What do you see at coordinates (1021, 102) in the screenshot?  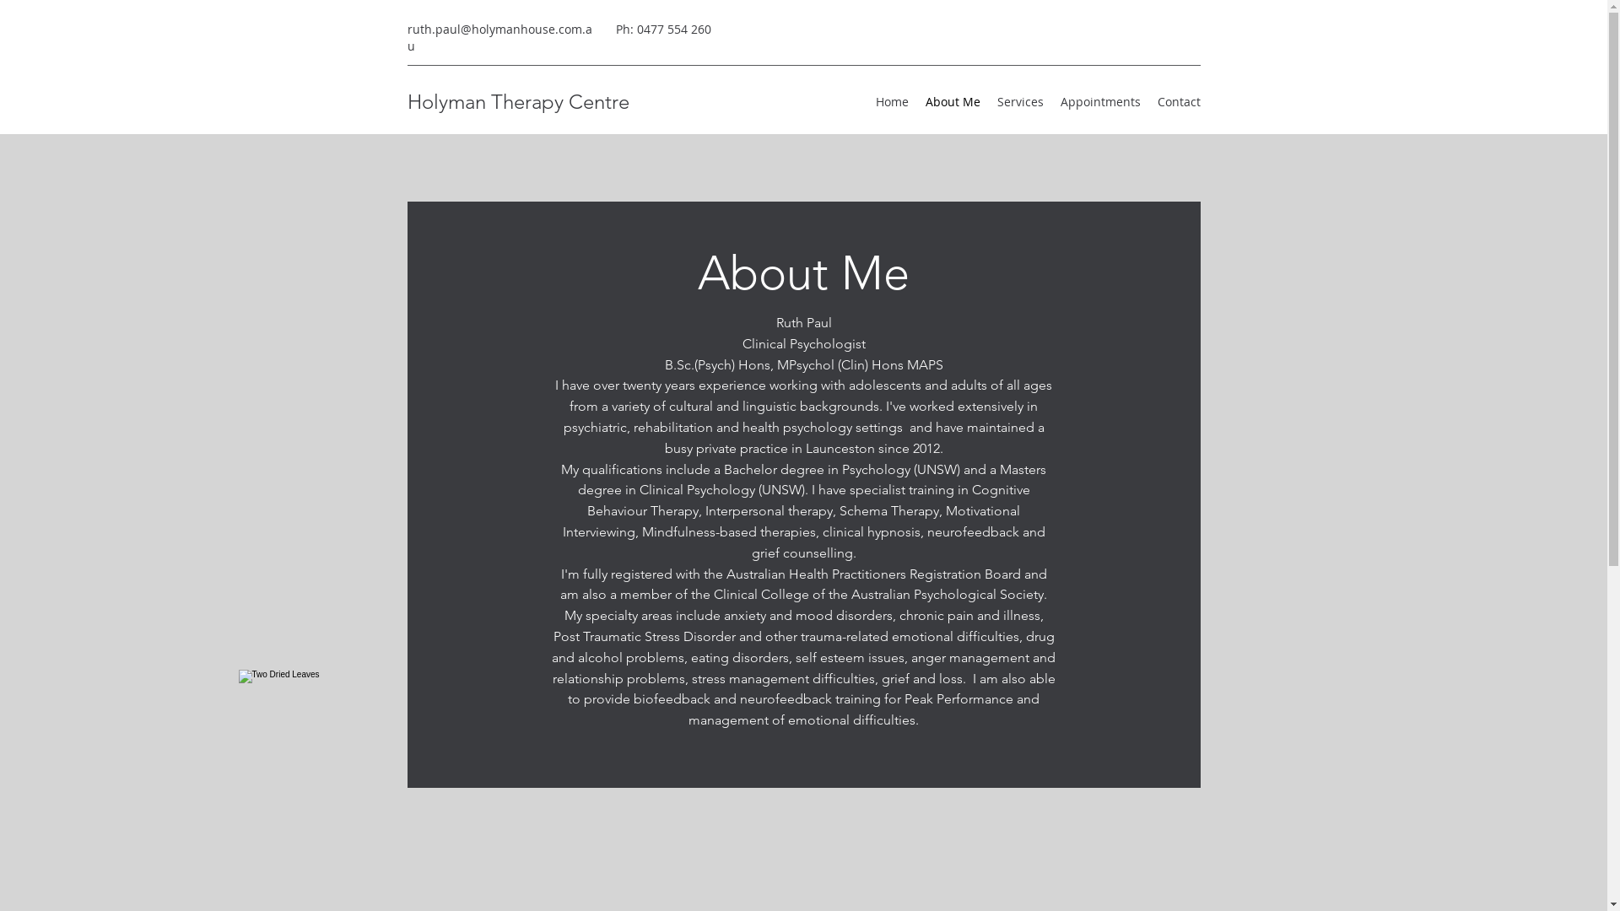 I see `Services` at bounding box center [1021, 102].